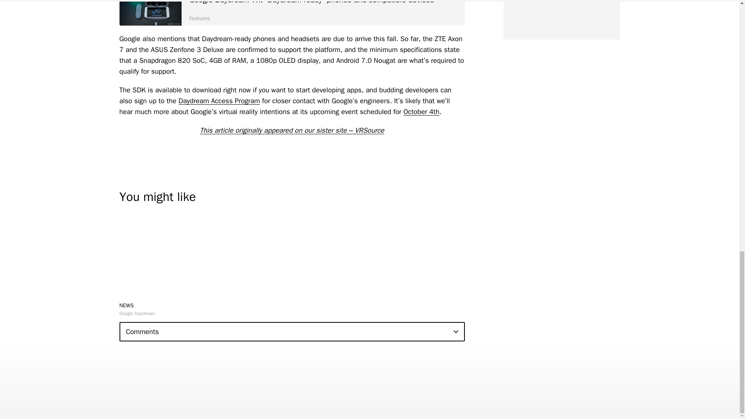 The image size is (745, 419). What do you see at coordinates (126, 305) in the screenshot?
I see `NEWS` at bounding box center [126, 305].